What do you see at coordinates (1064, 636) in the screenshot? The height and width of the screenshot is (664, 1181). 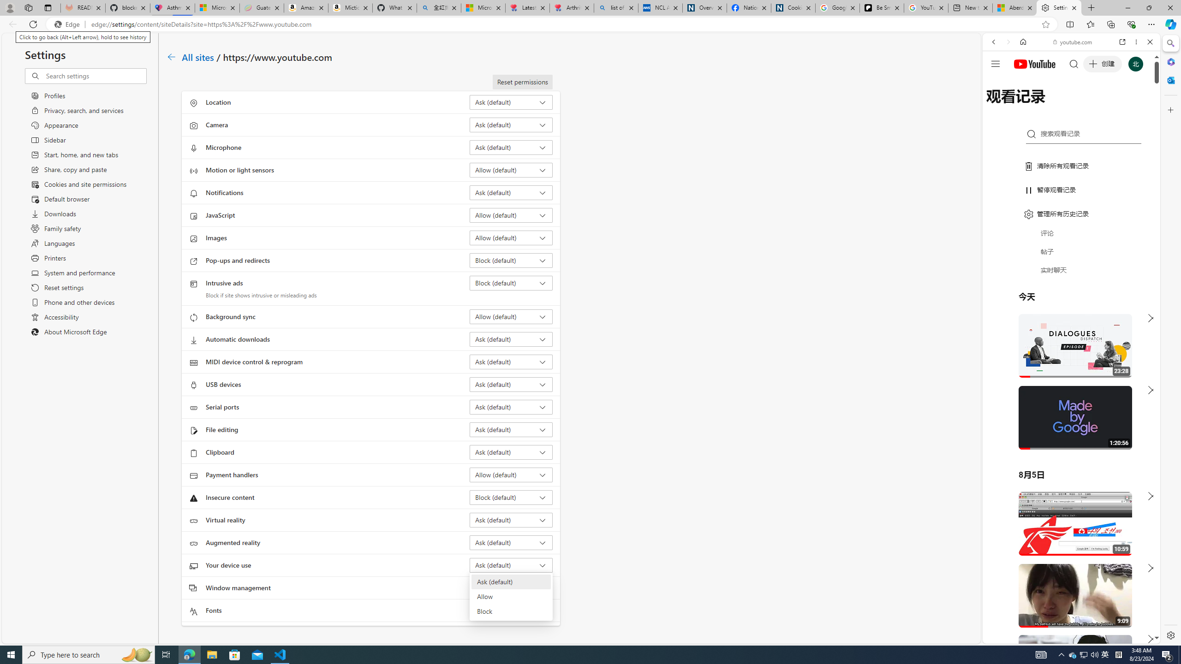 I see `Class: dict_pnIcon rms_img` at bounding box center [1064, 636].